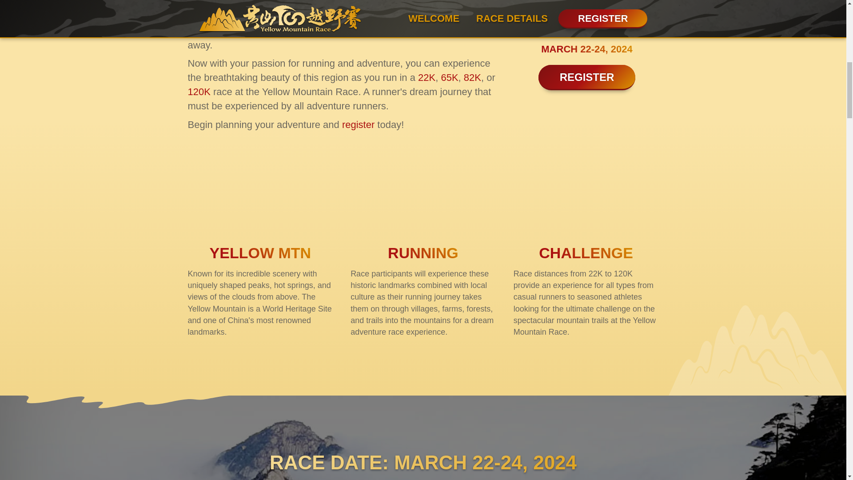  I want to click on Yellow Mountain Race, so click(586, 7).